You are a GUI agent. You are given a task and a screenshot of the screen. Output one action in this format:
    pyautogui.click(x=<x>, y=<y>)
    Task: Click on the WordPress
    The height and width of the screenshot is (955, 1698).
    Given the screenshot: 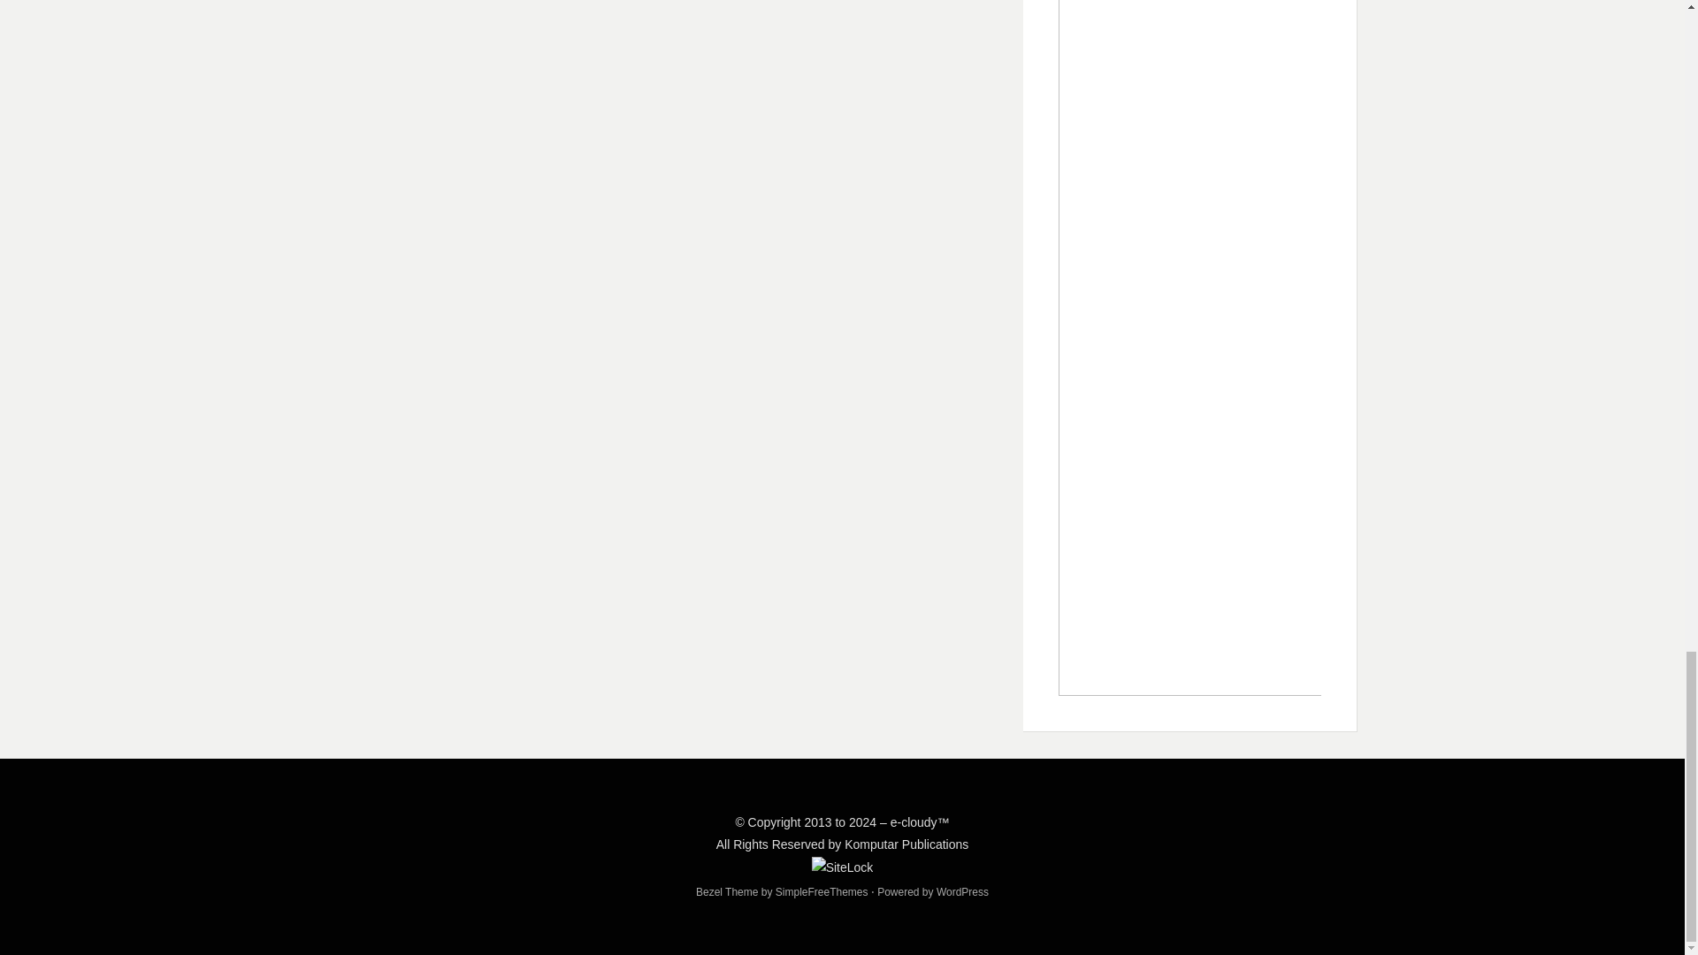 What is the action you would take?
    pyautogui.click(x=962, y=892)
    